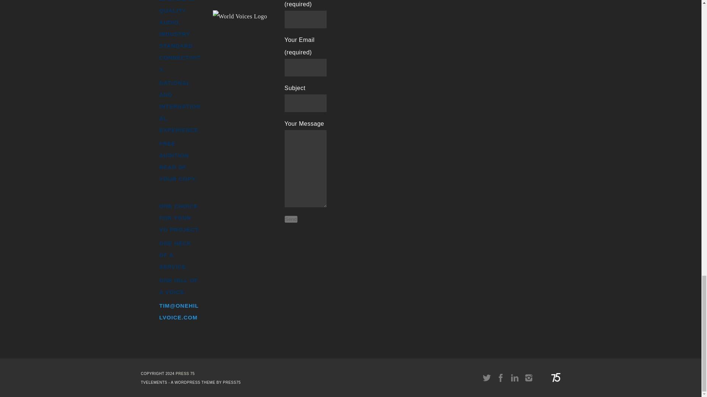 This screenshot has width=707, height=397. I want to click on Send, so click(290, 219).